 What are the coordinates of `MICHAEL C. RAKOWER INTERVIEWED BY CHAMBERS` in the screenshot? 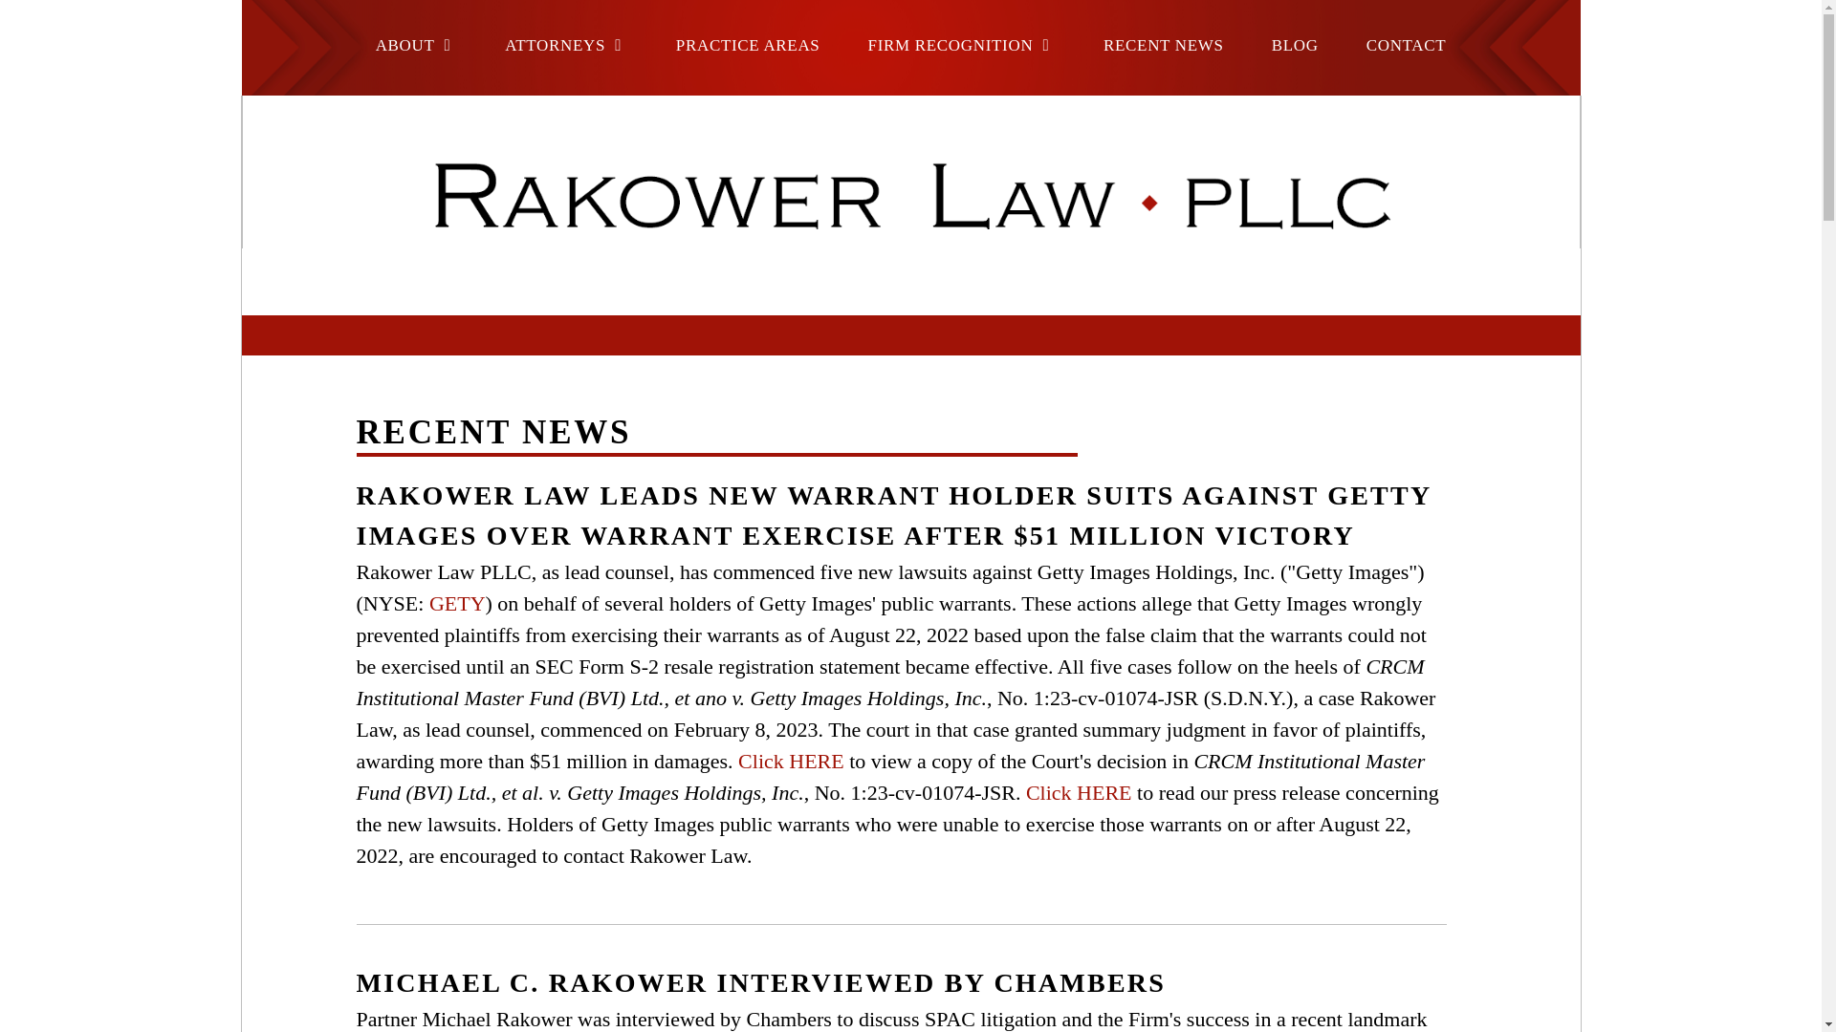 It's located at (761, 982).